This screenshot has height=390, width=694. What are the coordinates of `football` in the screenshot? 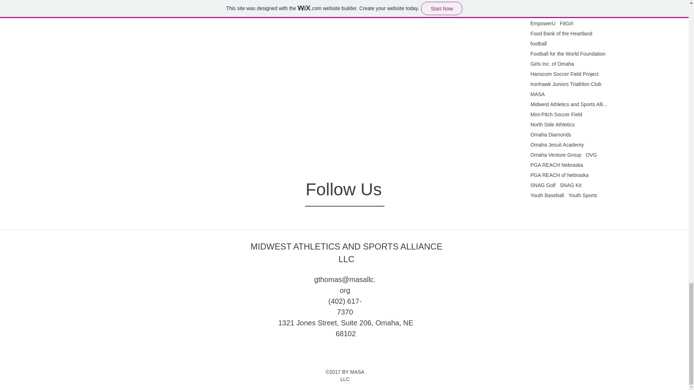 It's located at (539, 43).